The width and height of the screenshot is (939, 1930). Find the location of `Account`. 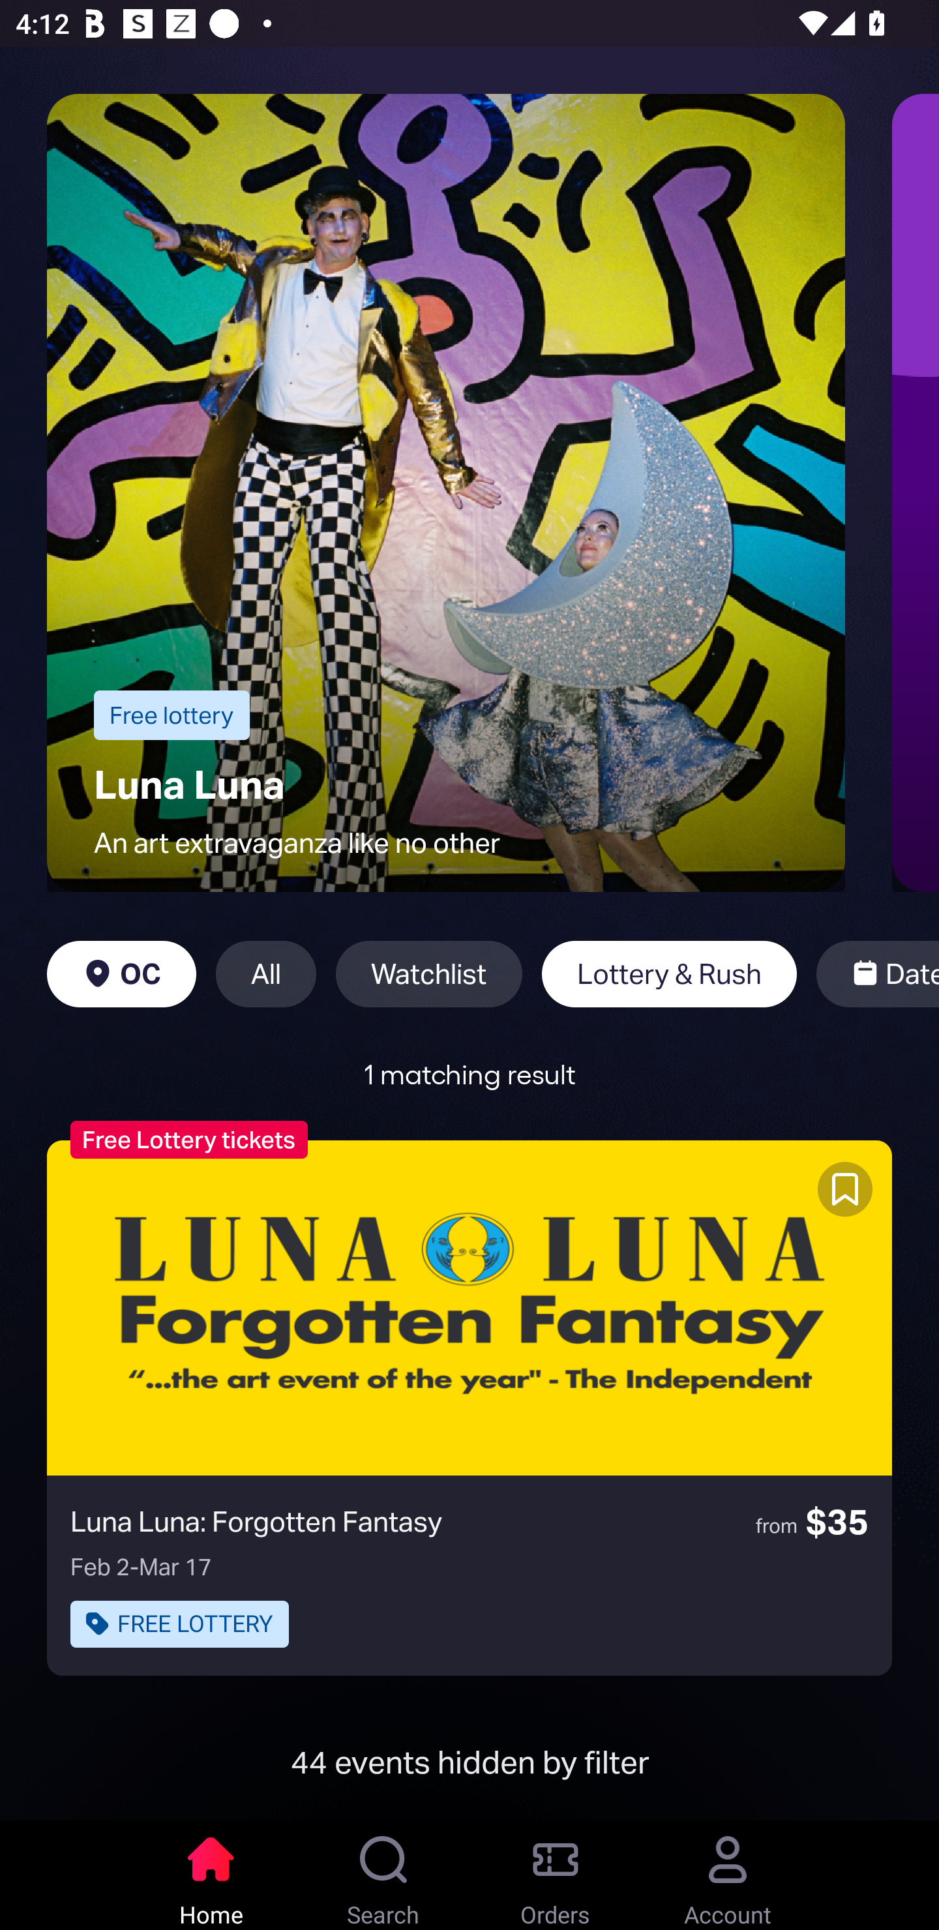

Account is located at coordinates (728, 1875).